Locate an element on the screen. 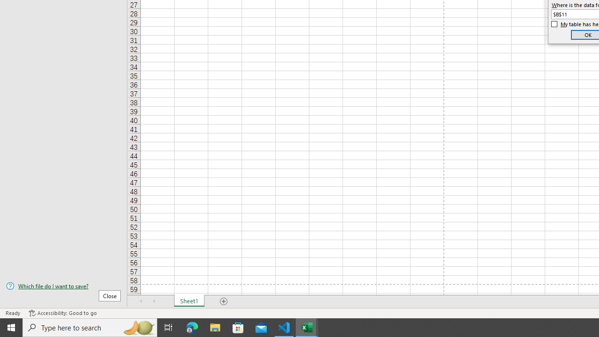  Which file do I want to save? is located at coordinates (64, 286).